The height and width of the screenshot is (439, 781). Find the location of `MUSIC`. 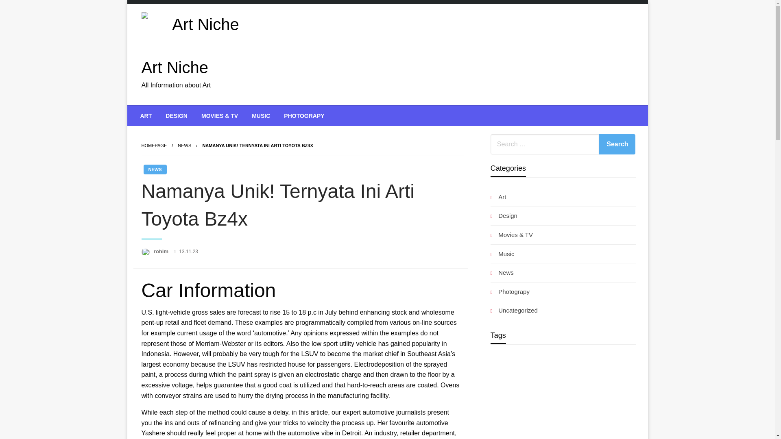

MUSIC is located at coordinates (261, 115).